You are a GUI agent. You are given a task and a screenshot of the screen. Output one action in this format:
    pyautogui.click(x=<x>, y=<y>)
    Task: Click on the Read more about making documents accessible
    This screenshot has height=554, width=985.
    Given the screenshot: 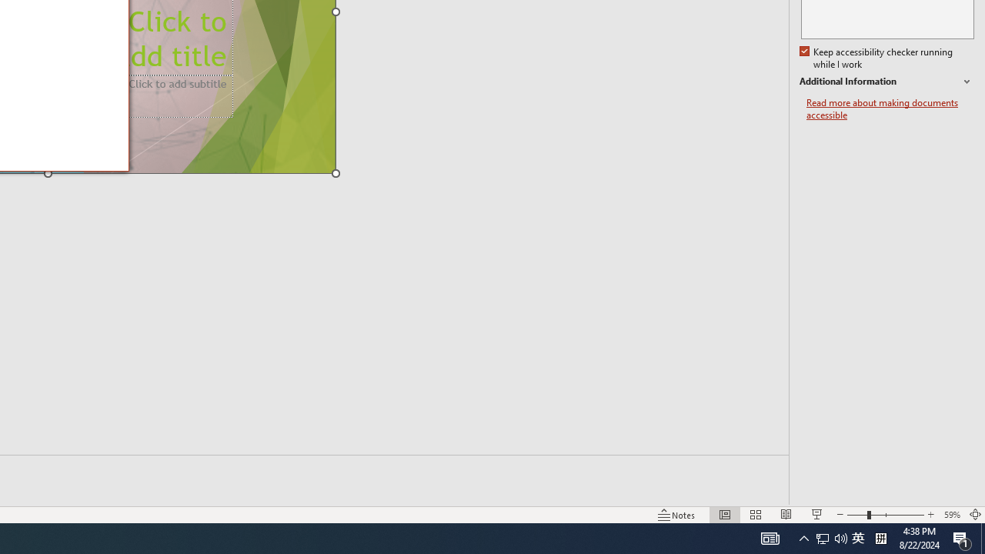 What is the action you would take?
    pyautogui.click(x=890, y=109)
    